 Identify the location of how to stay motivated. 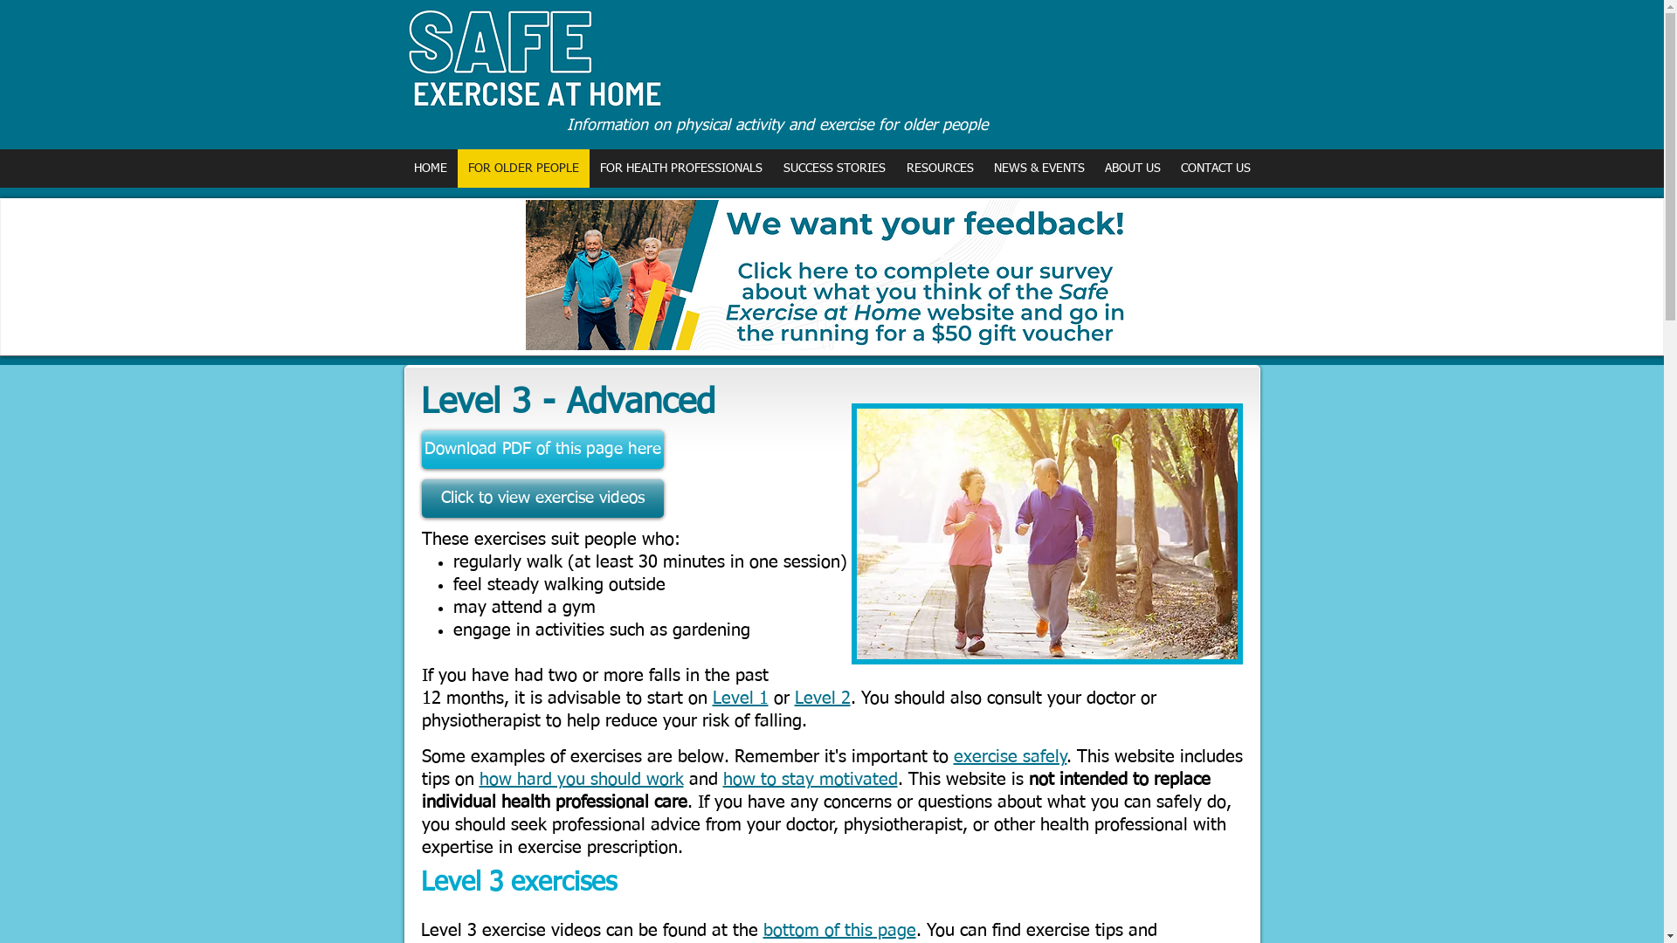
(811, 779).